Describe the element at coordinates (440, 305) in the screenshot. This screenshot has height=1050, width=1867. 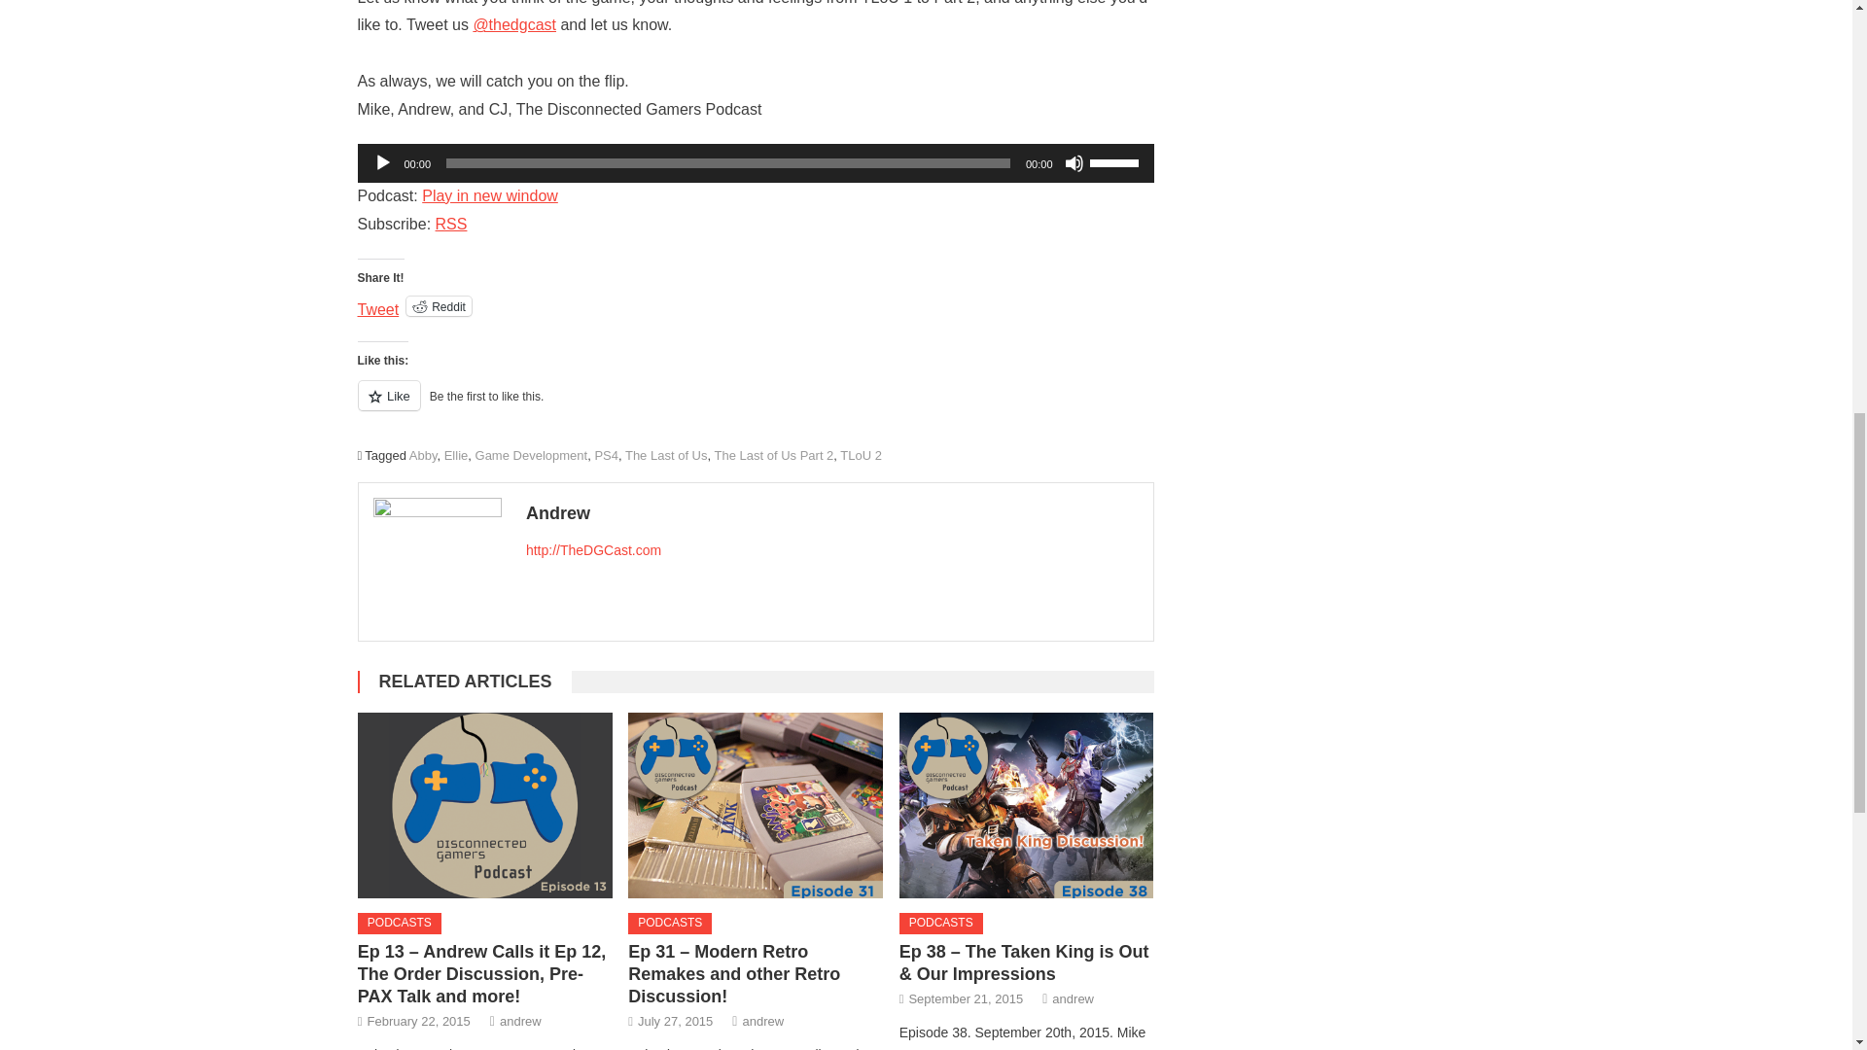
I see `Click to share on Reddit` at that location.